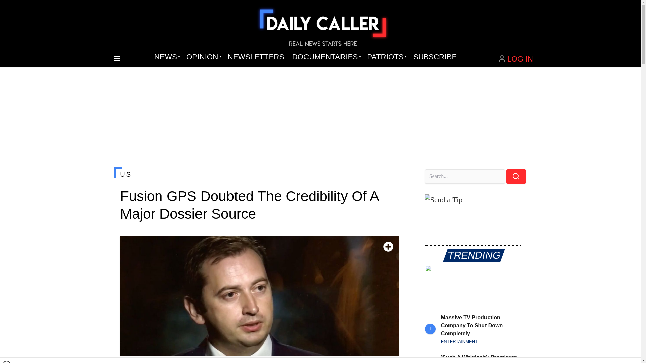 The width and height of the screenshot is (646, 363). What do you see at coordinates (166, 57) in the screenshot?
I see `NEWS` at bounding box center [166, 57].